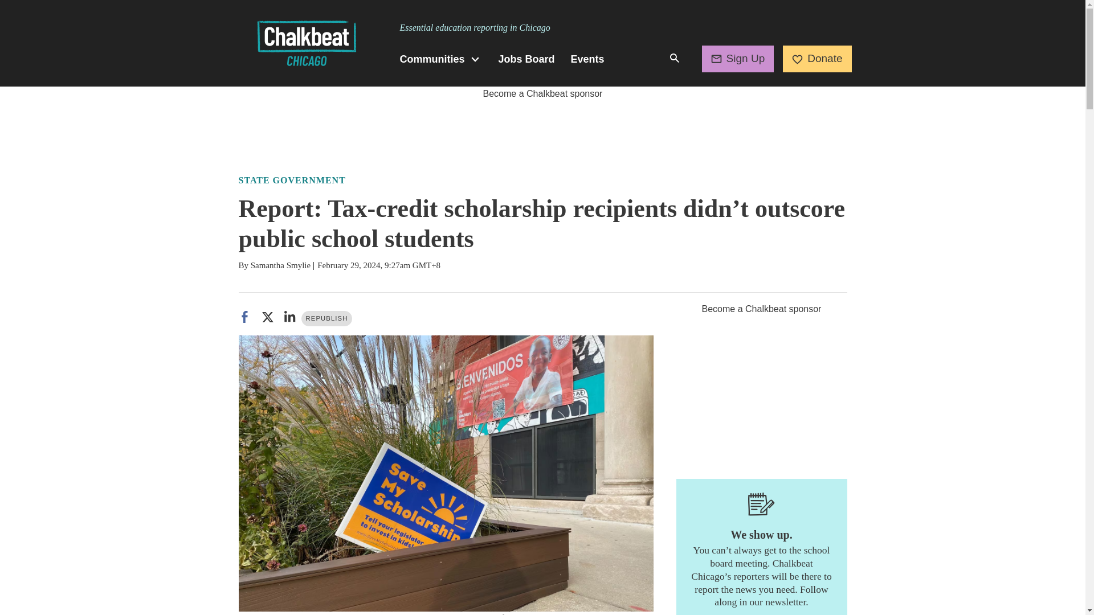 Image resolution: width=1094 pixels, height=615 pixels. What do you see at coordinates (526, 59) in the screenshot?
I see `Jobs Board` at bounding box center [526, 59].